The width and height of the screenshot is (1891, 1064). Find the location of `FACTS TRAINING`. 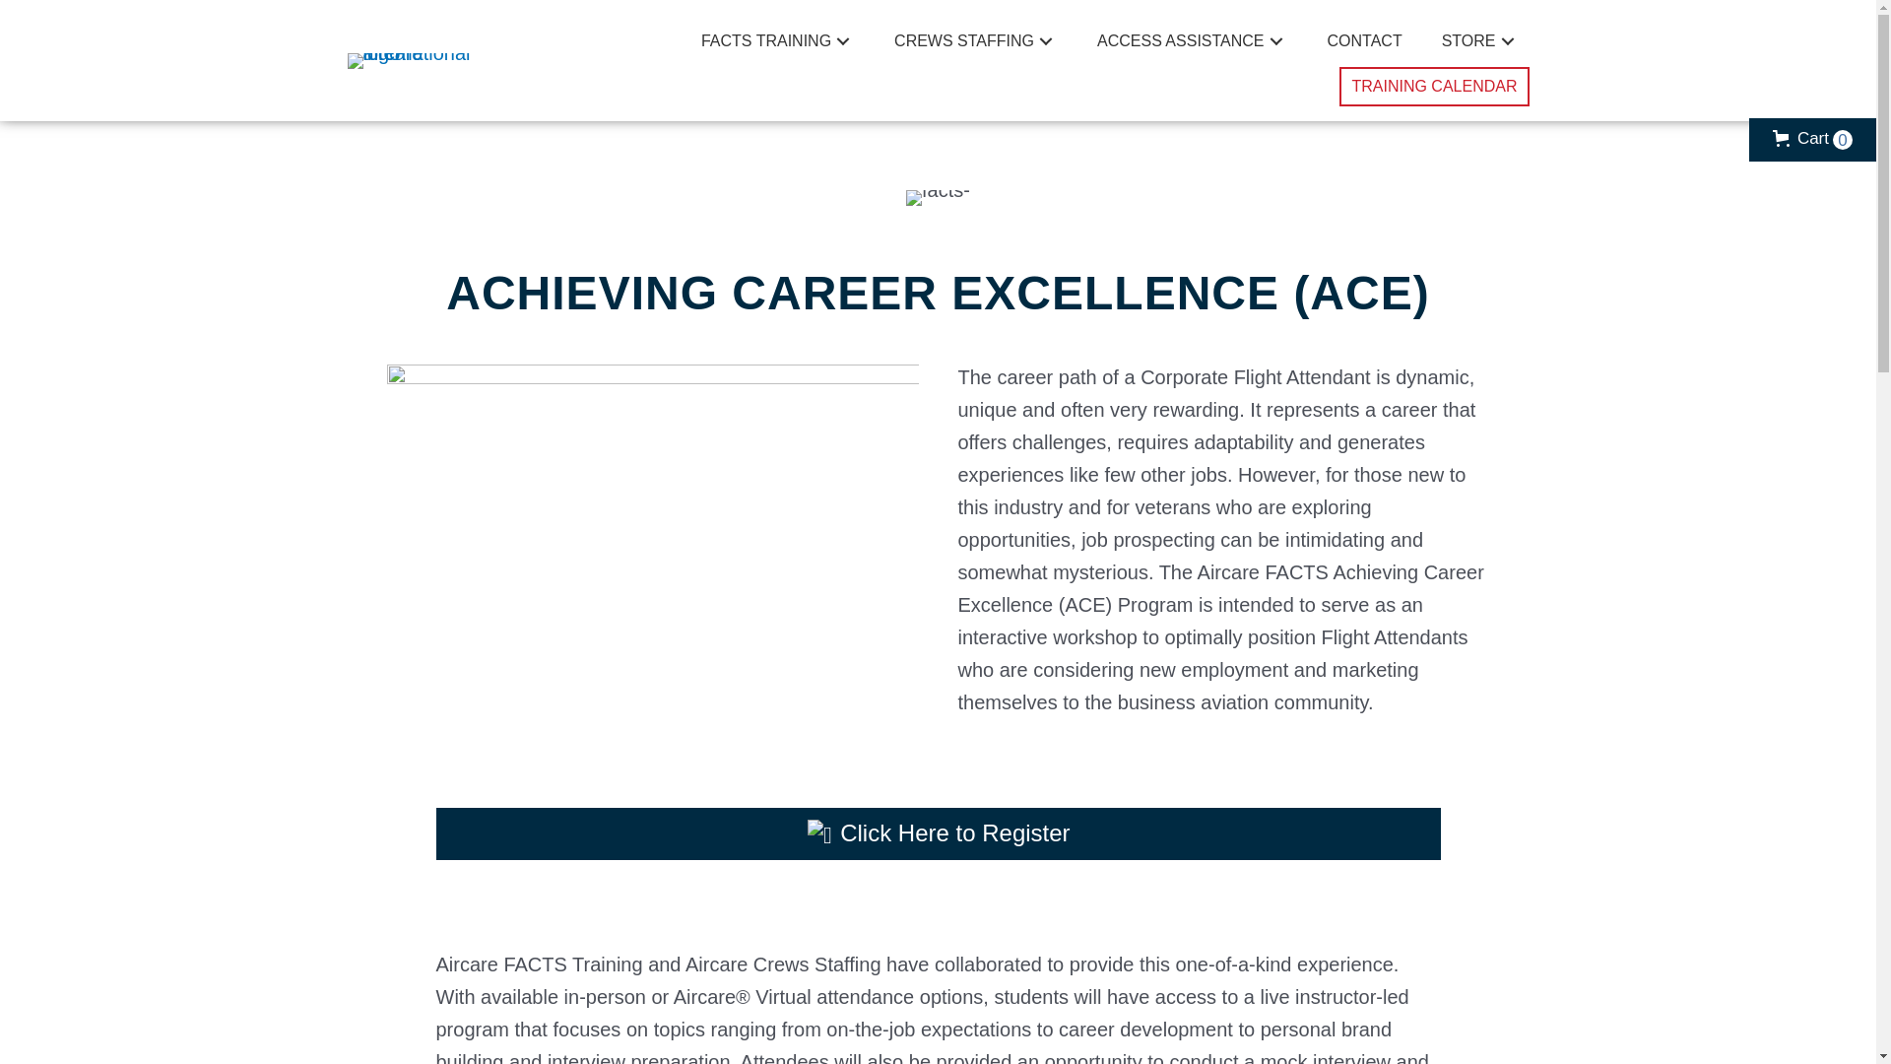

FACTS TRAINING is located at coordinates (778, 41).